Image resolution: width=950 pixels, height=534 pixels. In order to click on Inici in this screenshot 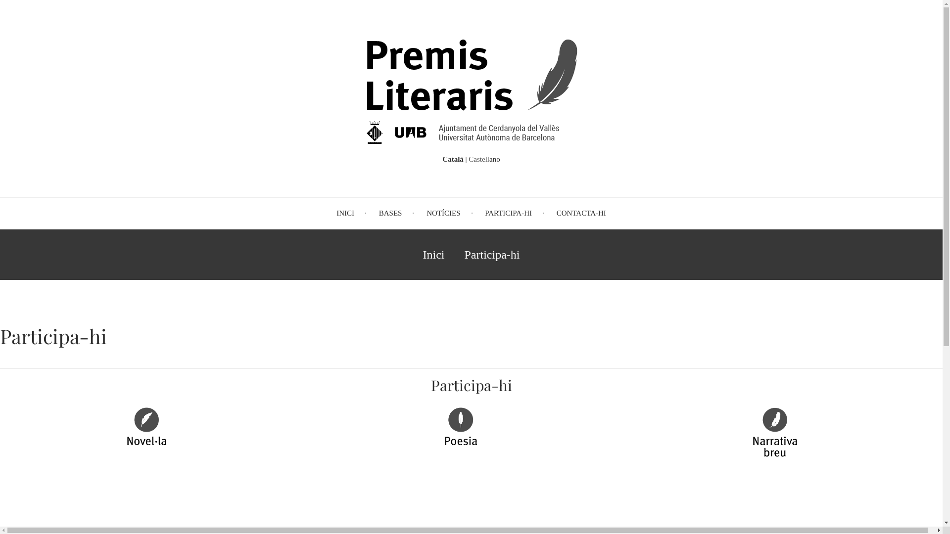, I will do `click(471, 142)`.